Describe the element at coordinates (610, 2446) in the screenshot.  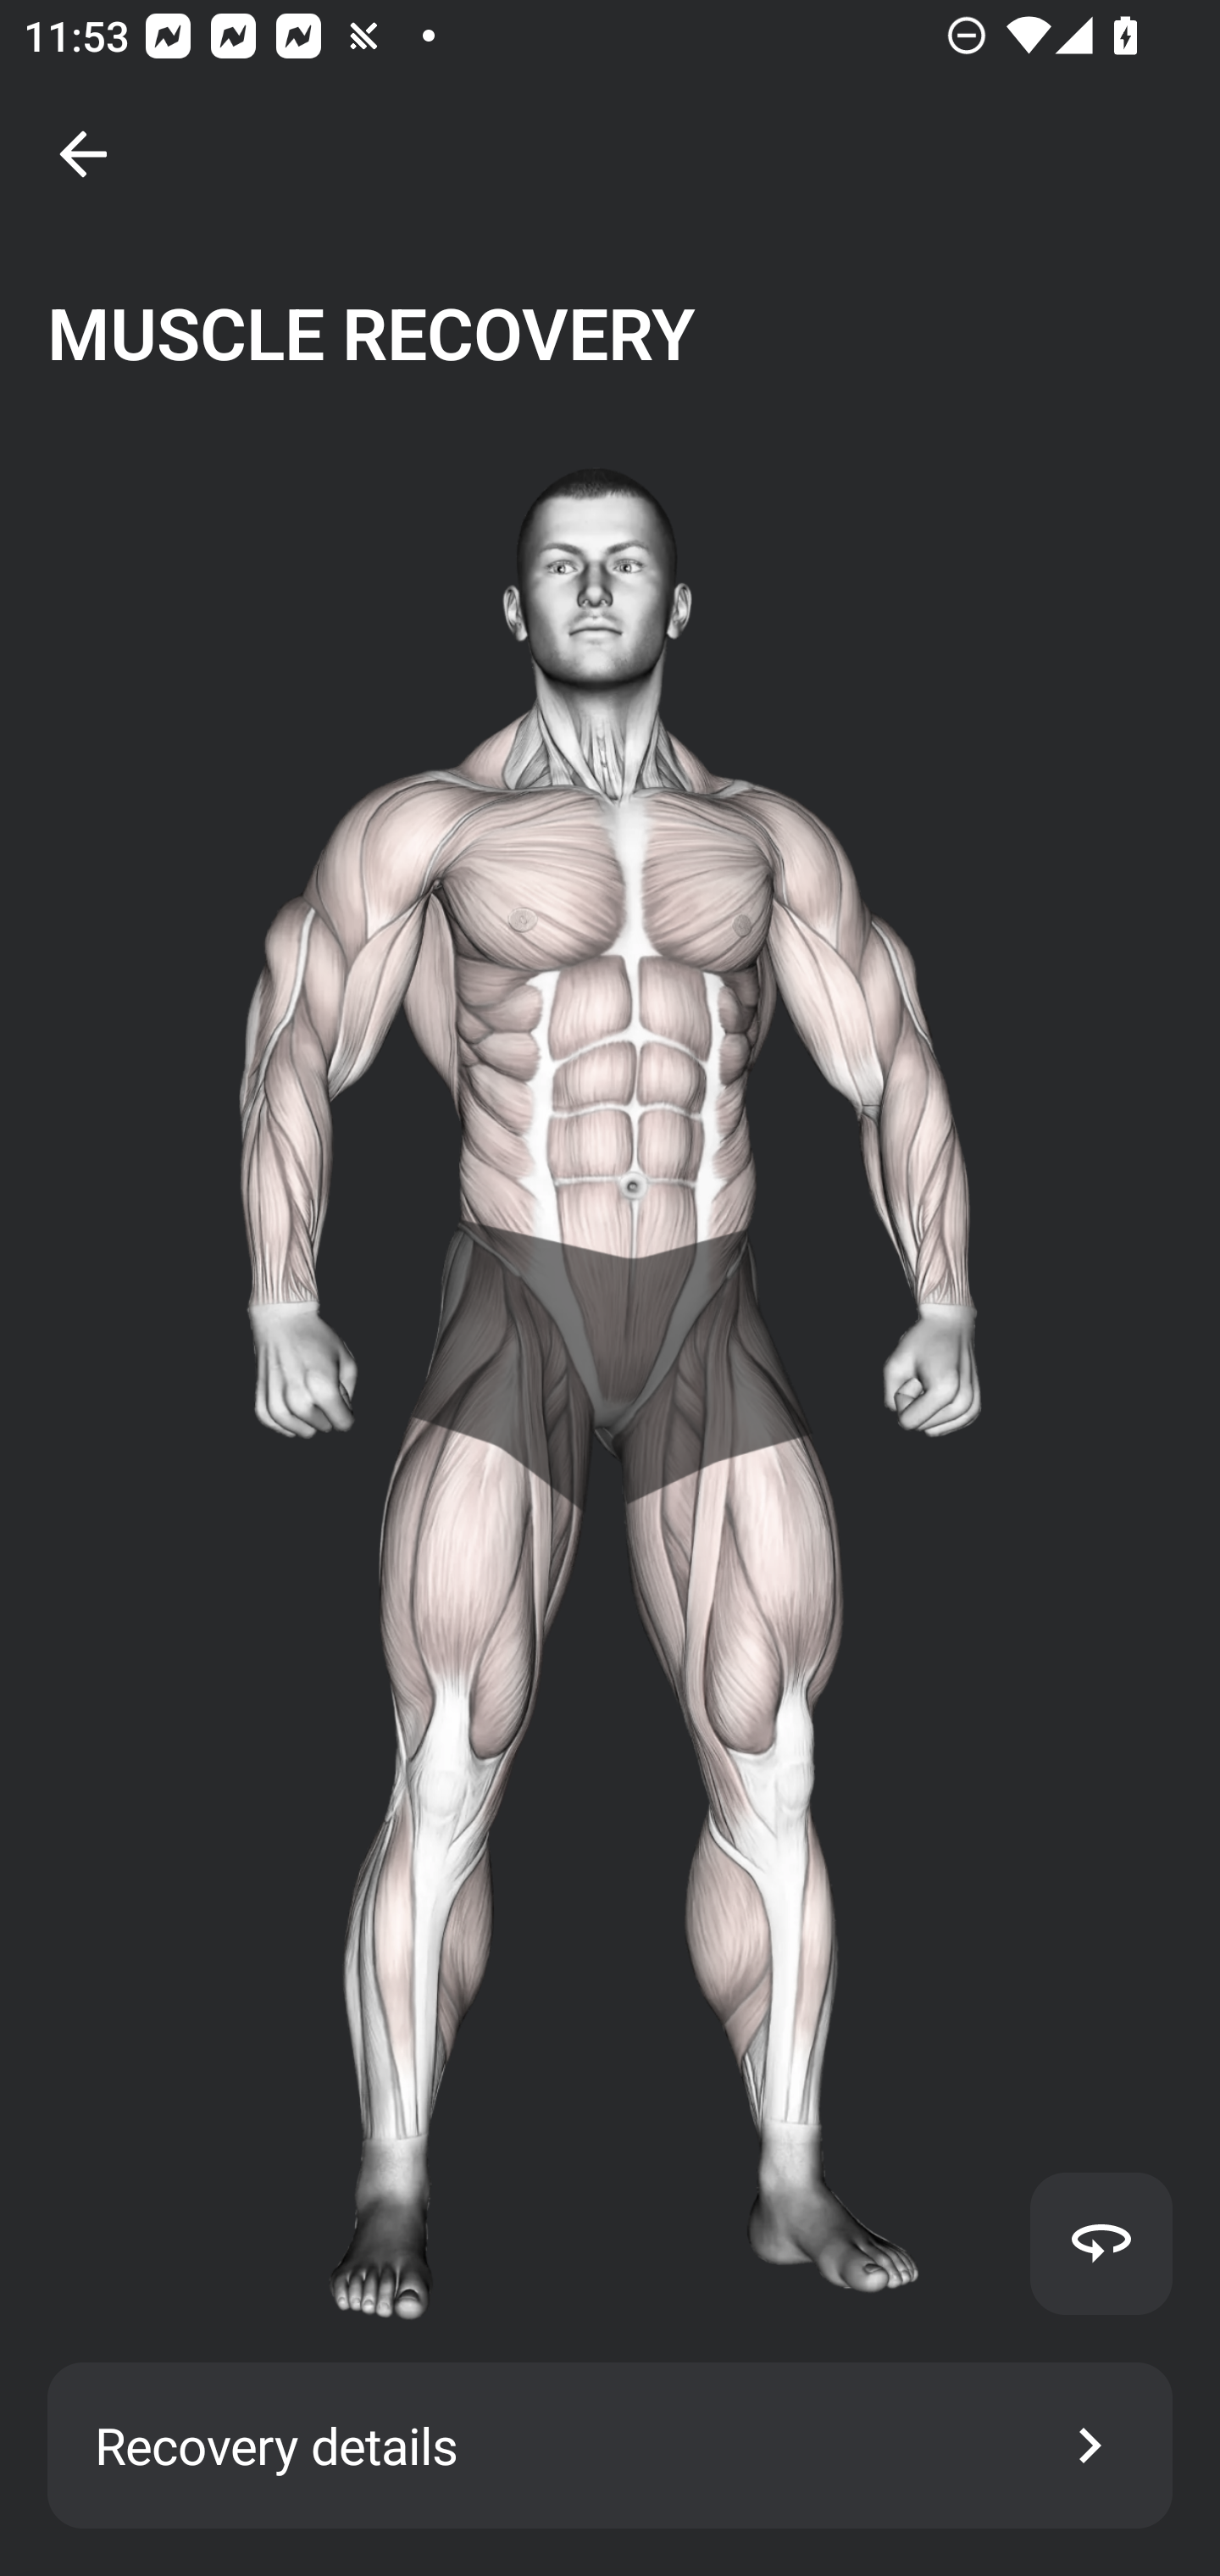
I see `Recovery details Next icon` at that location.